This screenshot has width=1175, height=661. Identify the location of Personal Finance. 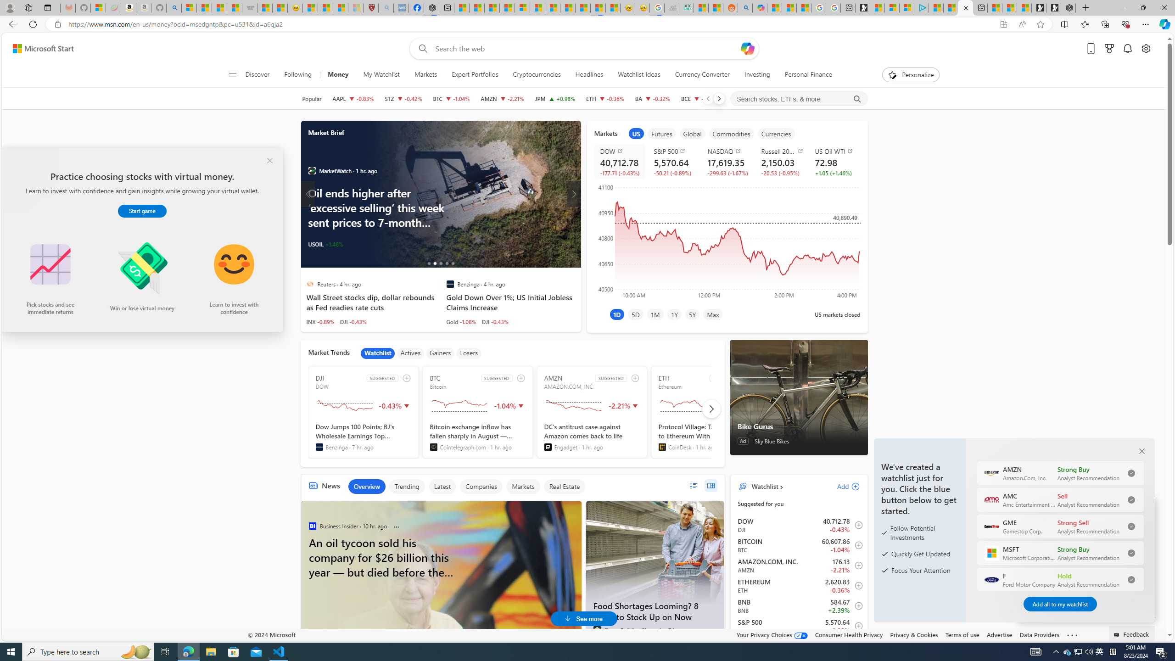
(804, 75).